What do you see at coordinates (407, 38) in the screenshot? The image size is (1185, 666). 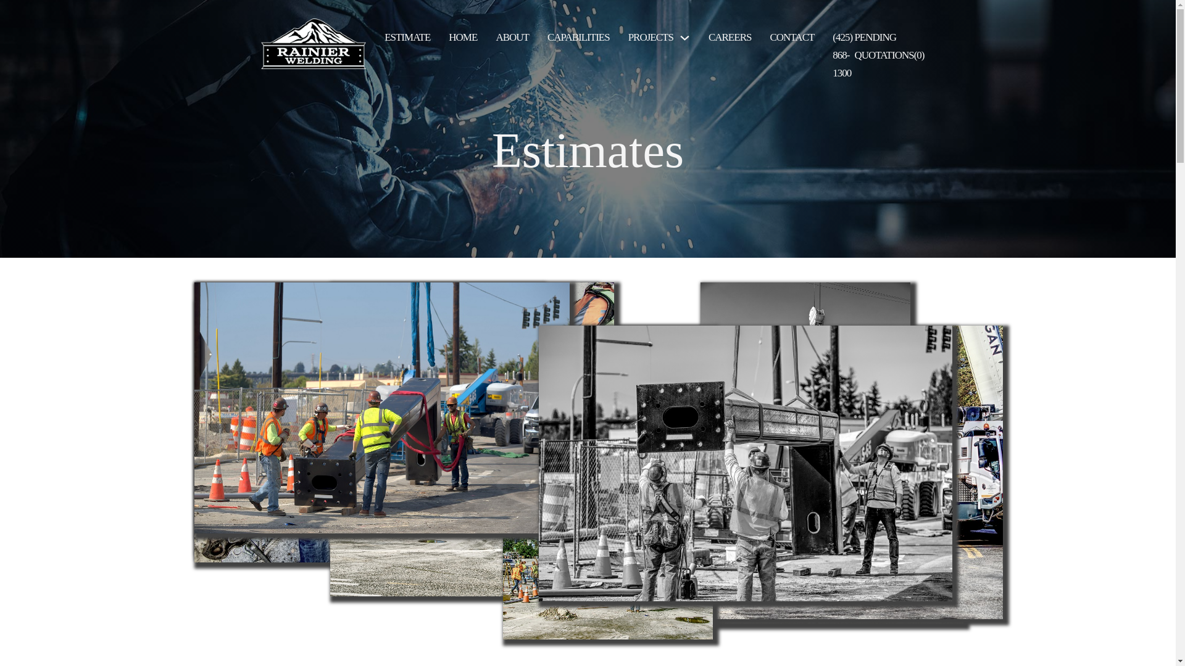 I see `ESTIMATE` at bounding box center [407, 38].